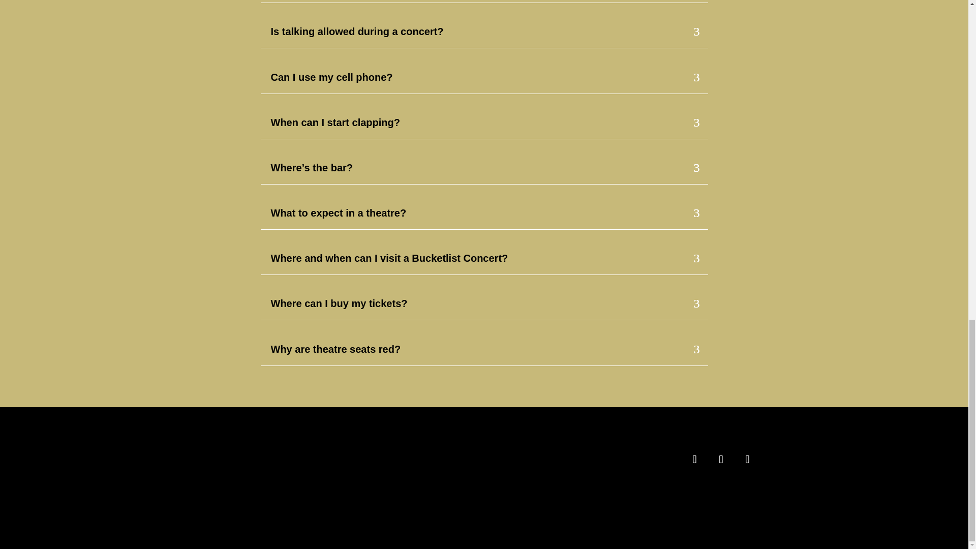 The height and width of the screenshot is (549, 976). Describe the element at coordinates (525, 498) in the screenshot. I see `Bureau Magneet - online marketing` at that location.